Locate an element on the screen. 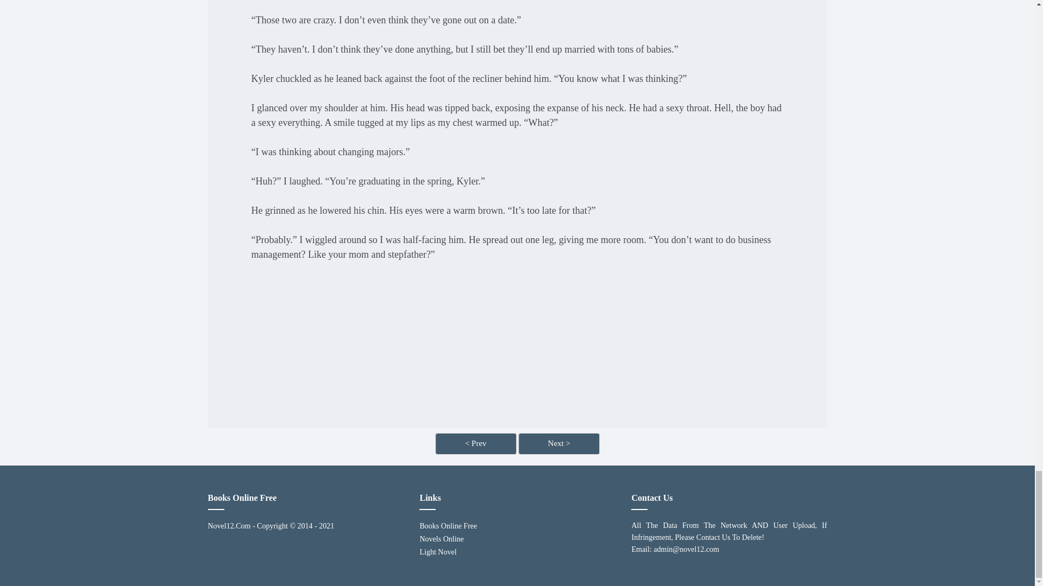 The width and height of the screenshot is (1043, 586). Books Online Free is located at coordinates (517, 526).